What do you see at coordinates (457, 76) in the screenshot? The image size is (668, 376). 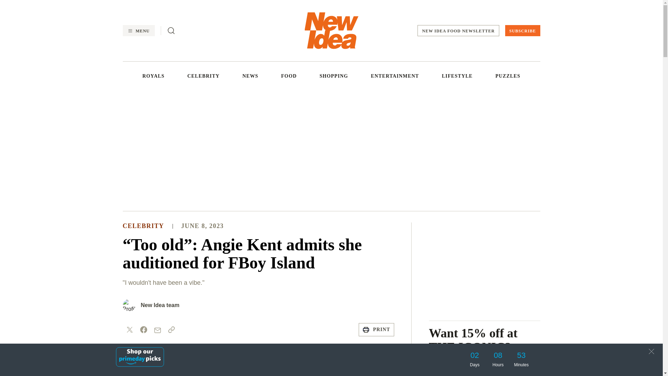 I see `LIFESTYLE` at bounding box center [457, 76].